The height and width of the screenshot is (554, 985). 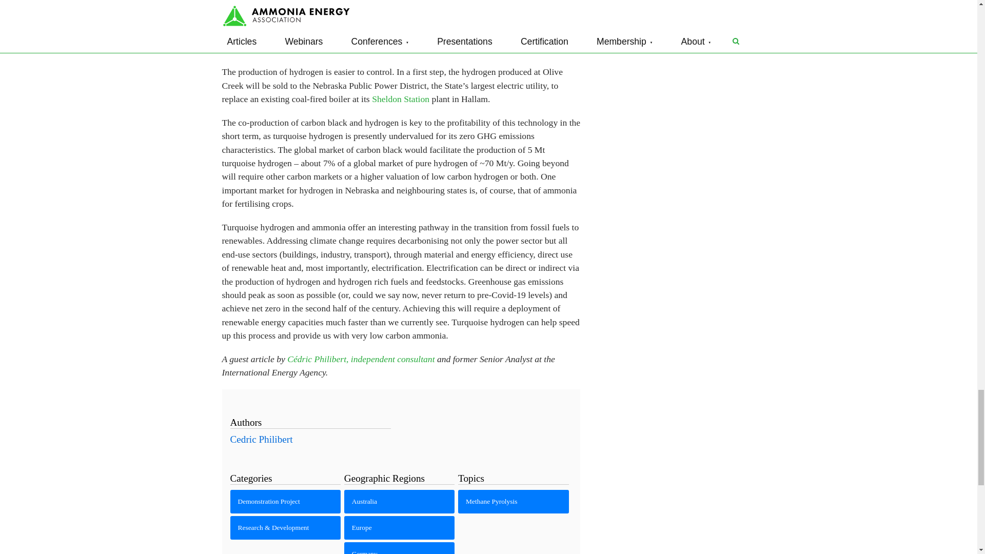 What do you see at coordinates (399, 548) in the screenshot?
I see `See other items in Germany Geographic Regions` at bounding box center [399, 548].